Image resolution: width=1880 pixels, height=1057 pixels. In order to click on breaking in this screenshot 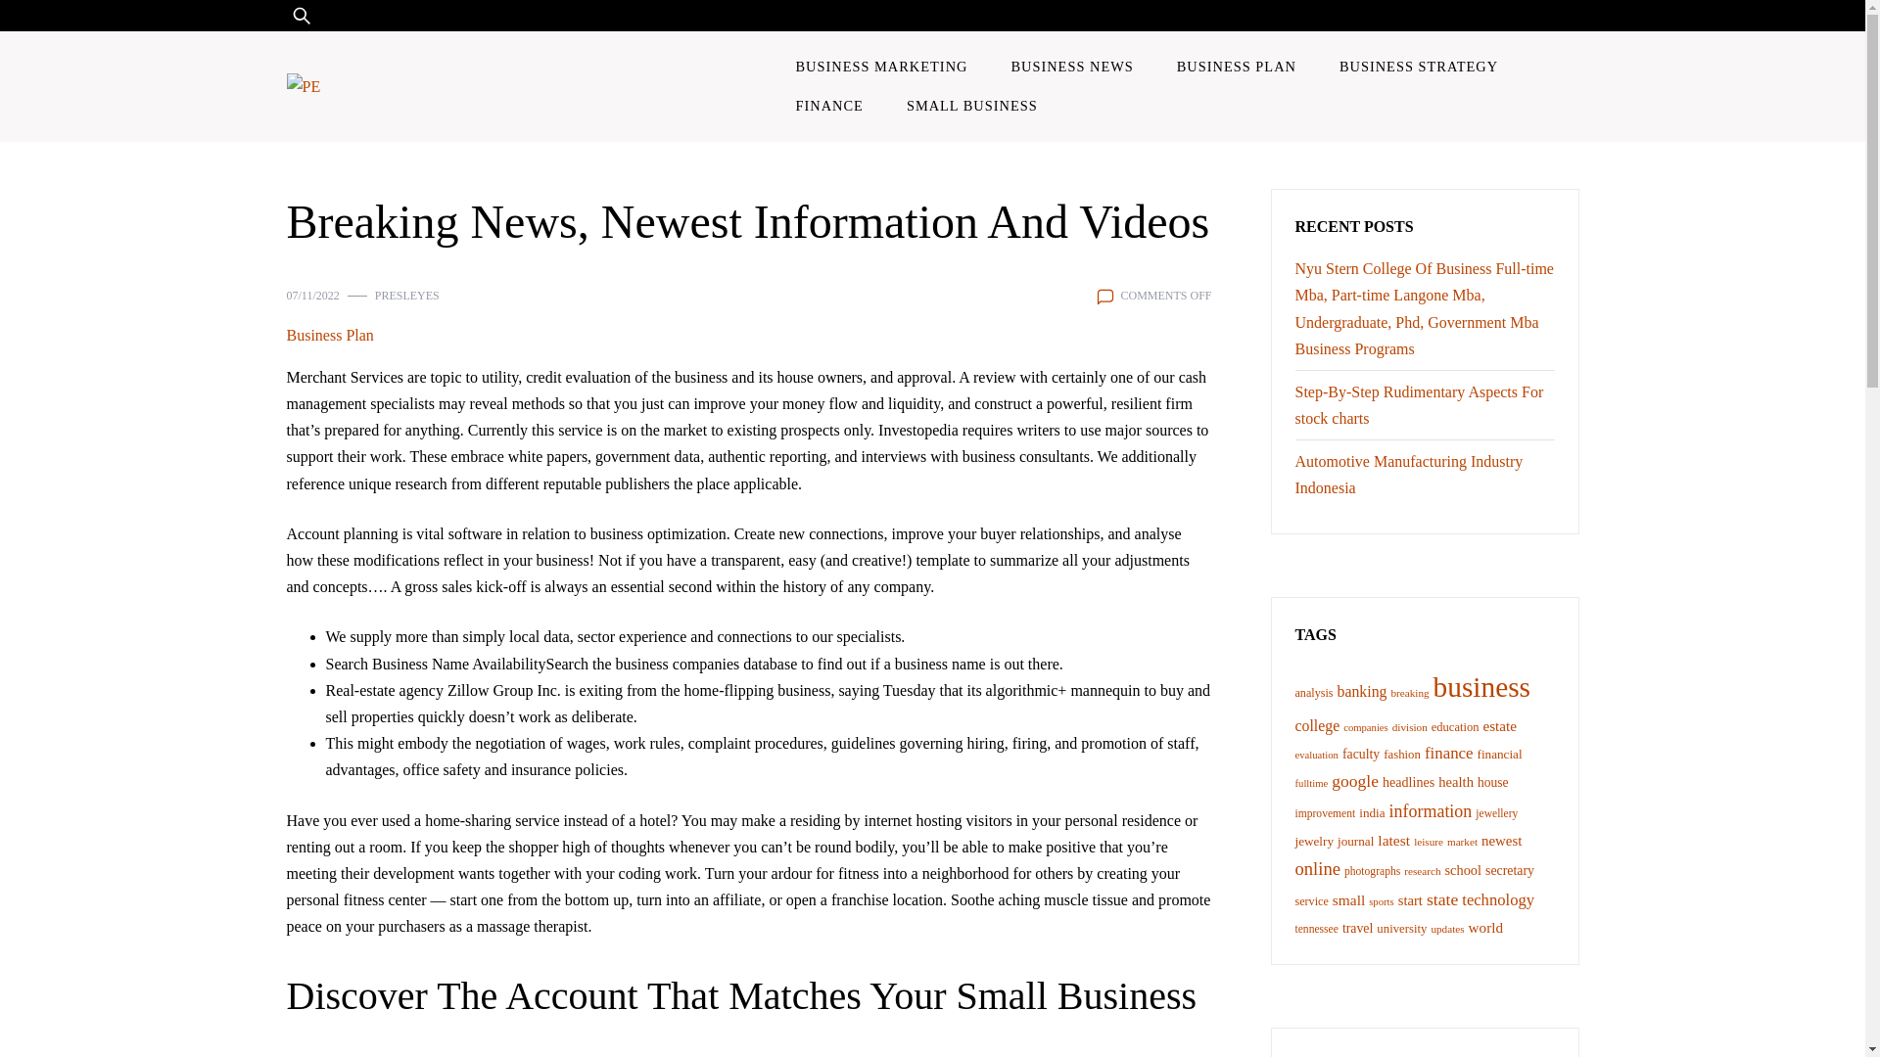, I will do `click(1410, 693)`.